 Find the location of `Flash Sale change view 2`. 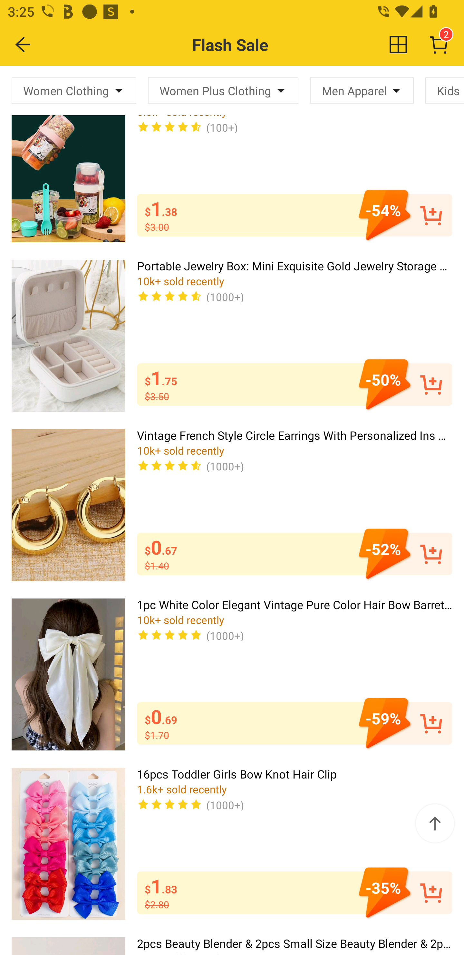

Flash Sale change view 2 is located at coordinates (255, 45).